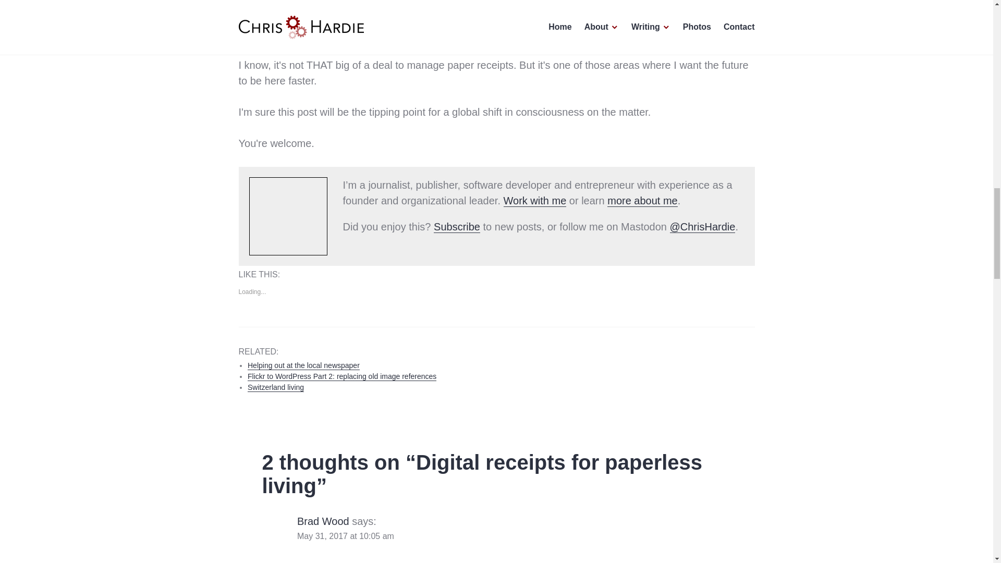 The width and height of the screenshot is (1001, 563). I want to click on Work with me, so click(535, 200).